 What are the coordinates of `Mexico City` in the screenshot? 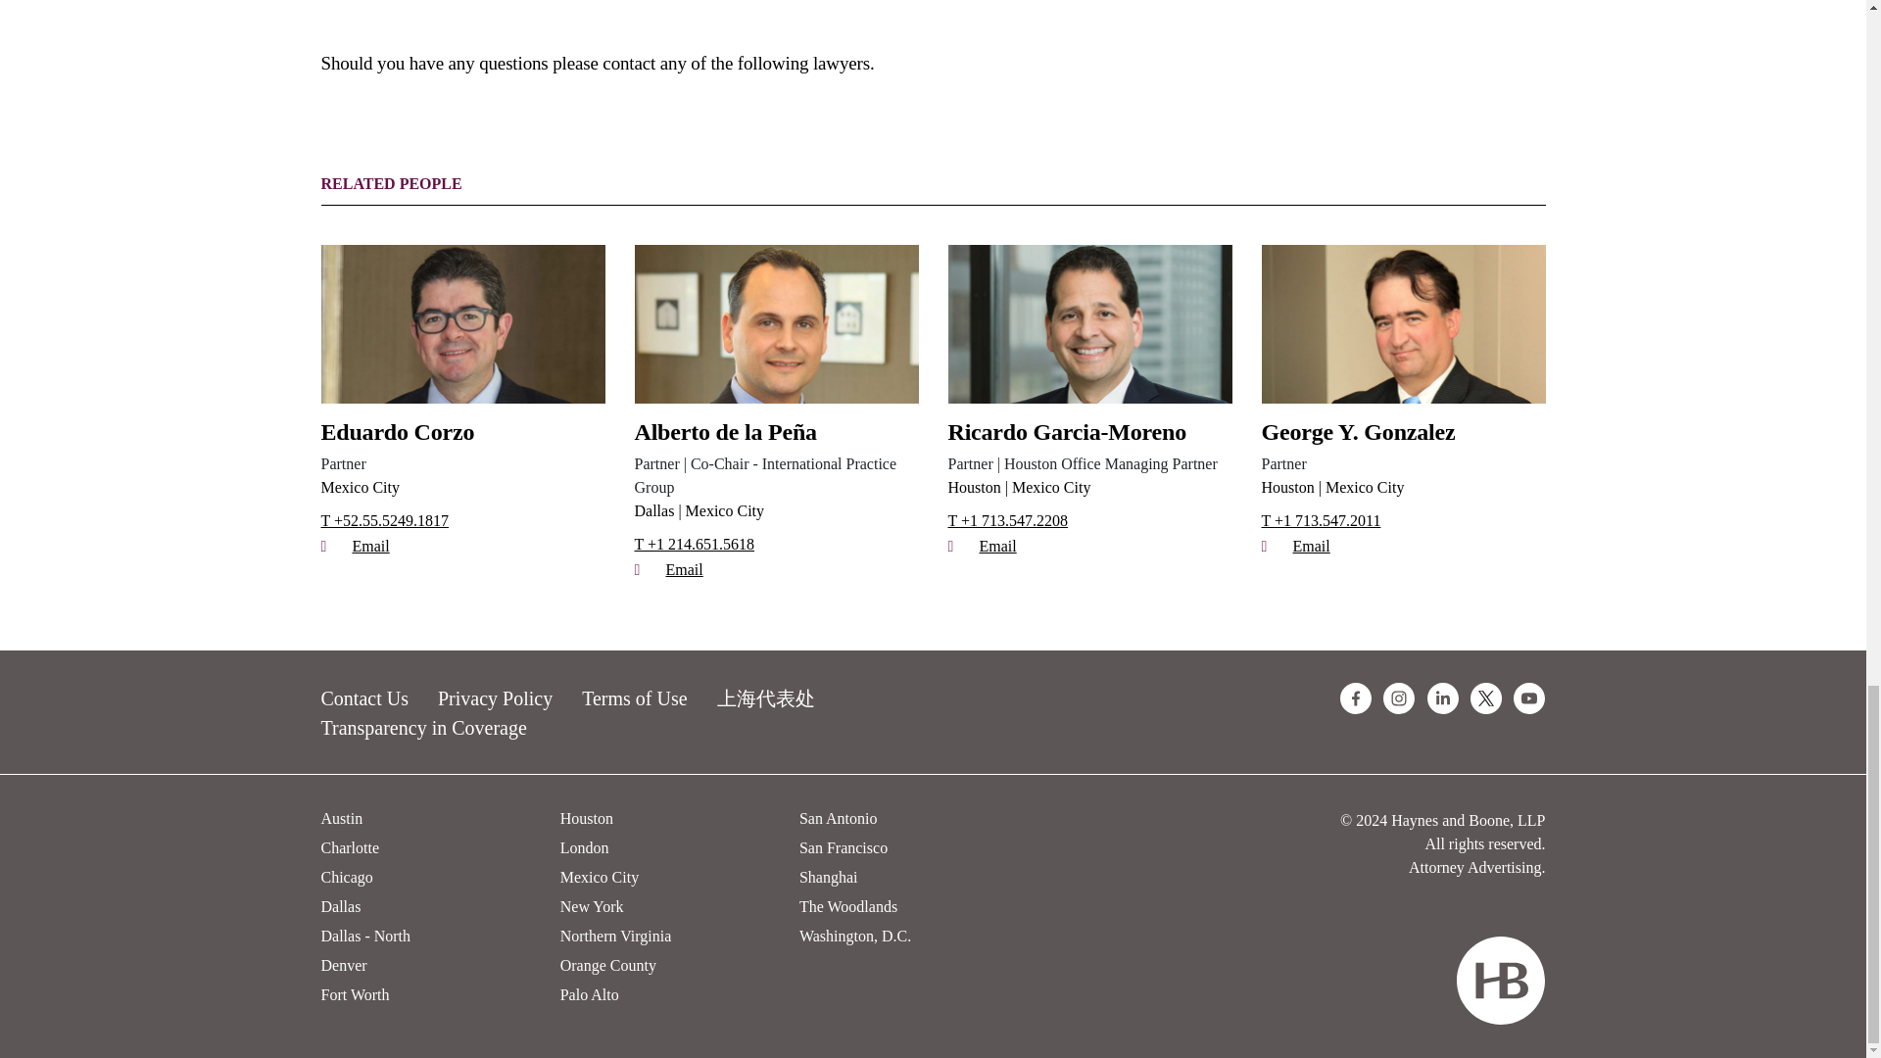 It's located at (1047, 488).